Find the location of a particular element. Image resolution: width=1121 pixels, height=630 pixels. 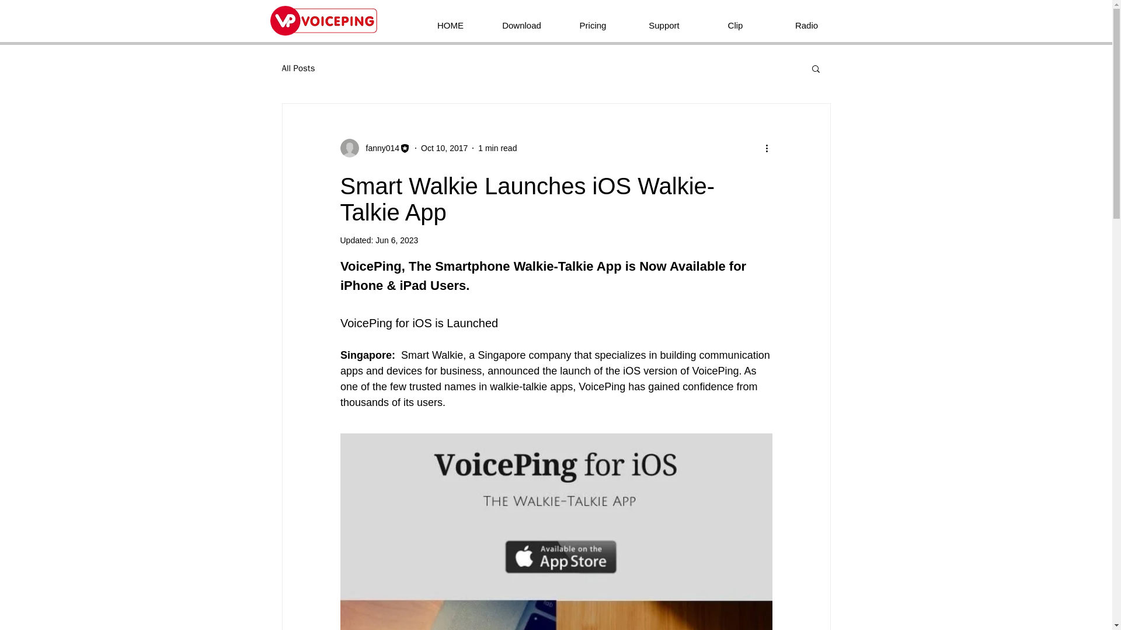

Oct 10, 2017 is located at coordinates (444, 148).